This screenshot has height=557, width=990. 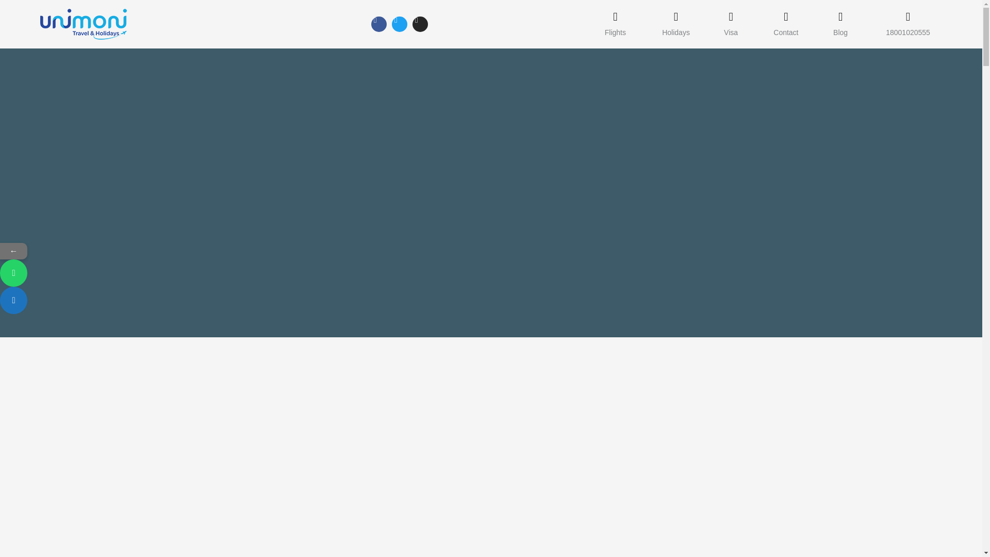 I want to click on WhatsApp Now, so click(x=13, y=273).